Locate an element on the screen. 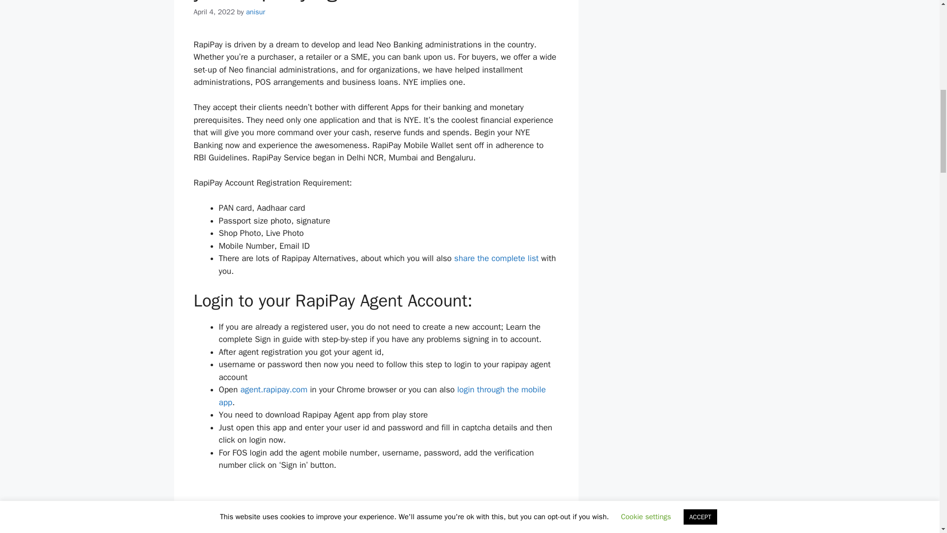 The height and width of the screenshot is (533, 947). View all posts by anisur is located at coordinates (255, 12).